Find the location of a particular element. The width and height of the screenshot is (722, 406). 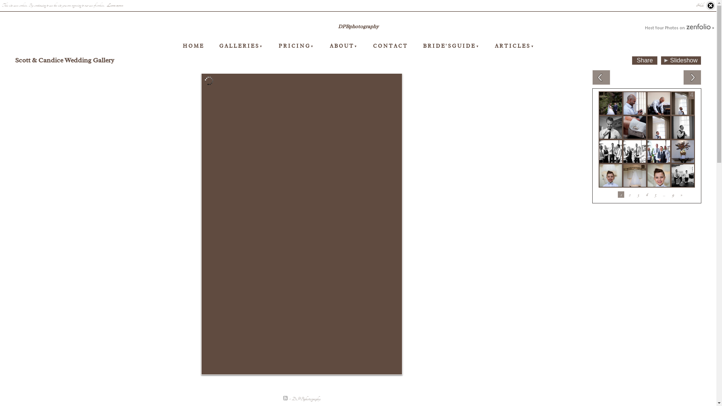

Next - type Right Arrow is located at coordinates (692, 77).